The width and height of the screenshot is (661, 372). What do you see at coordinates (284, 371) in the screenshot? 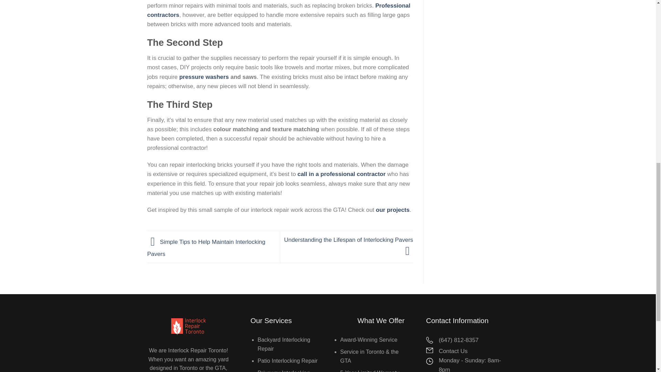
I see `Driveway Interlocking Repair` at bounding box center [284, 371].